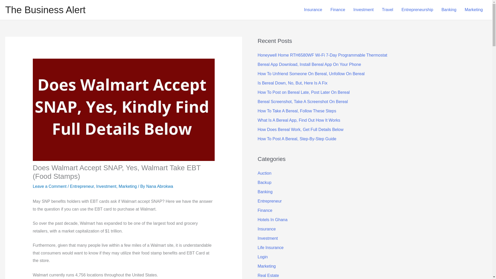 The height and width of the screenshot is (279, 496). I want to click on Marketing, so click(128, 186).